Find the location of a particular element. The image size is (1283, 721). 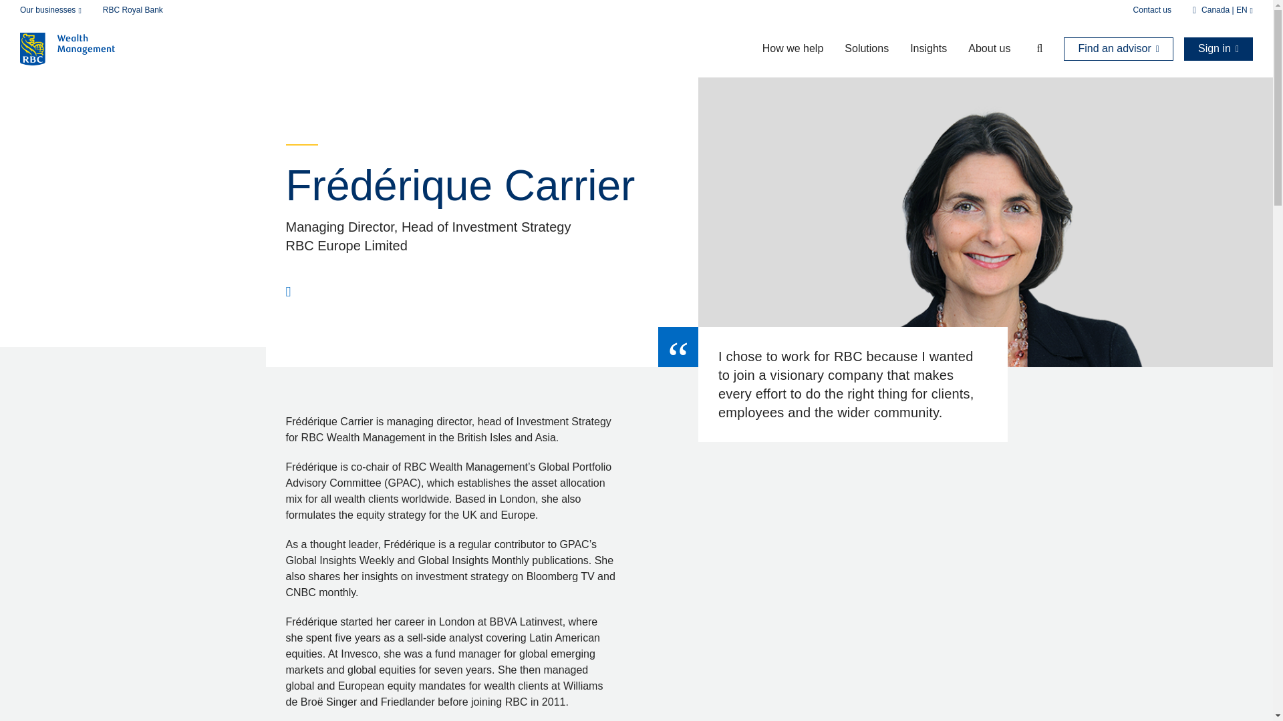

About us is located at coordinates (989, 48).